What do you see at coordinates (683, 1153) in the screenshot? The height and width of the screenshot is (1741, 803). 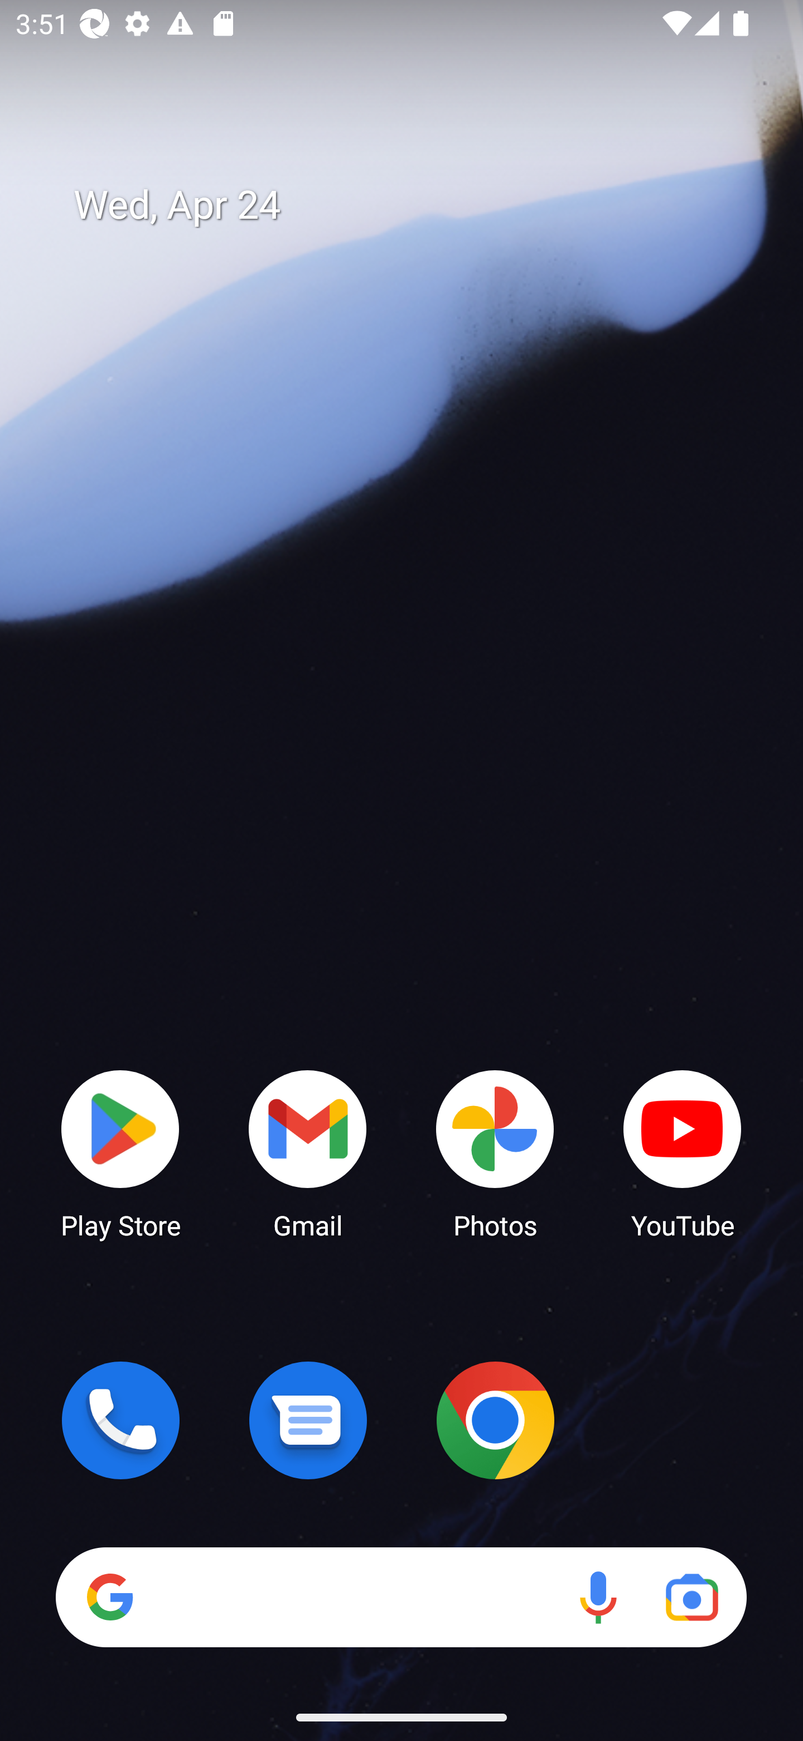 I see `YouTube` at bounding box center [683, 1153].